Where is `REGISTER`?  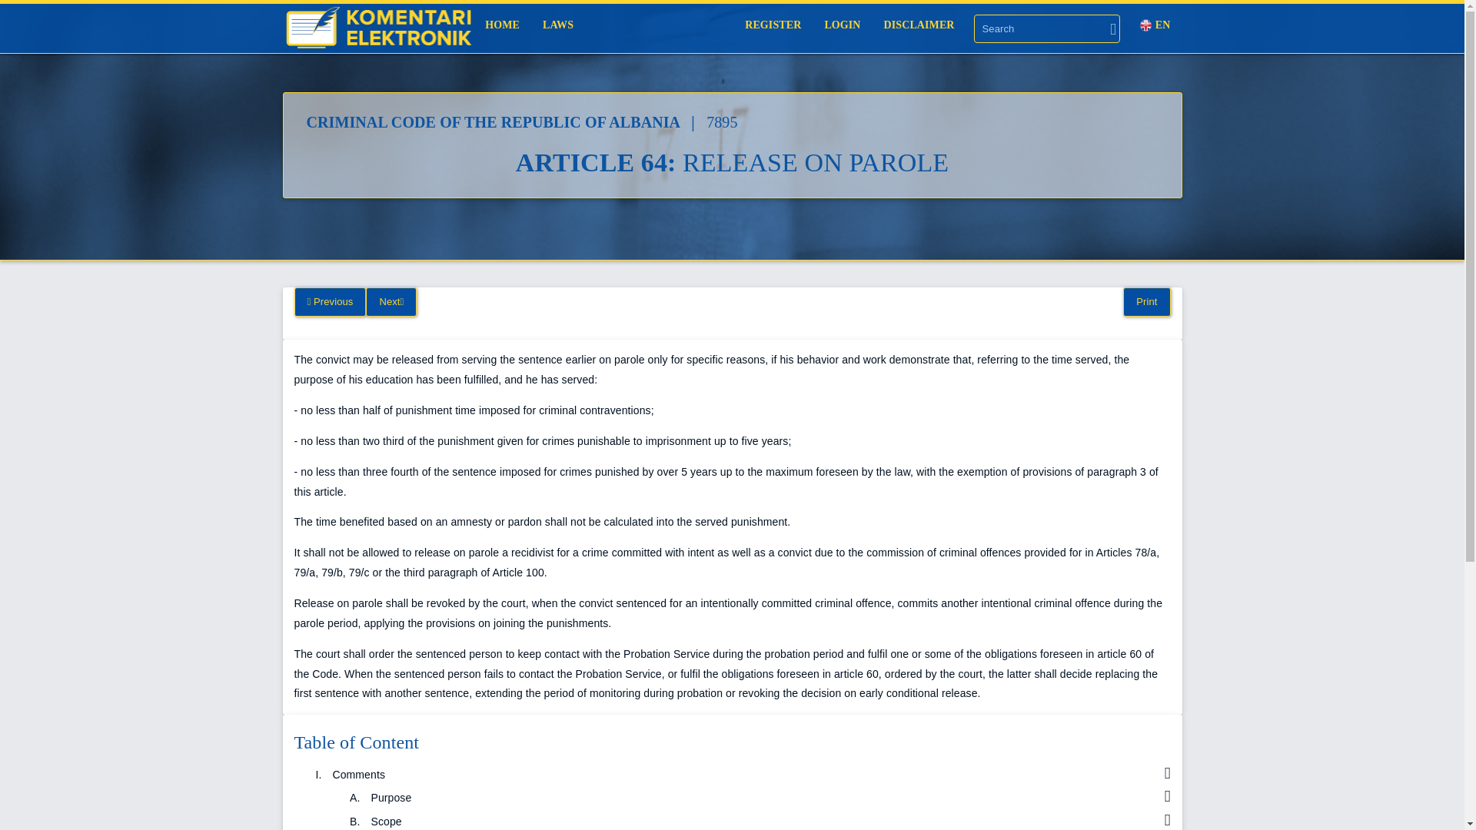
REGISTER is located at coordinates (773, 25).